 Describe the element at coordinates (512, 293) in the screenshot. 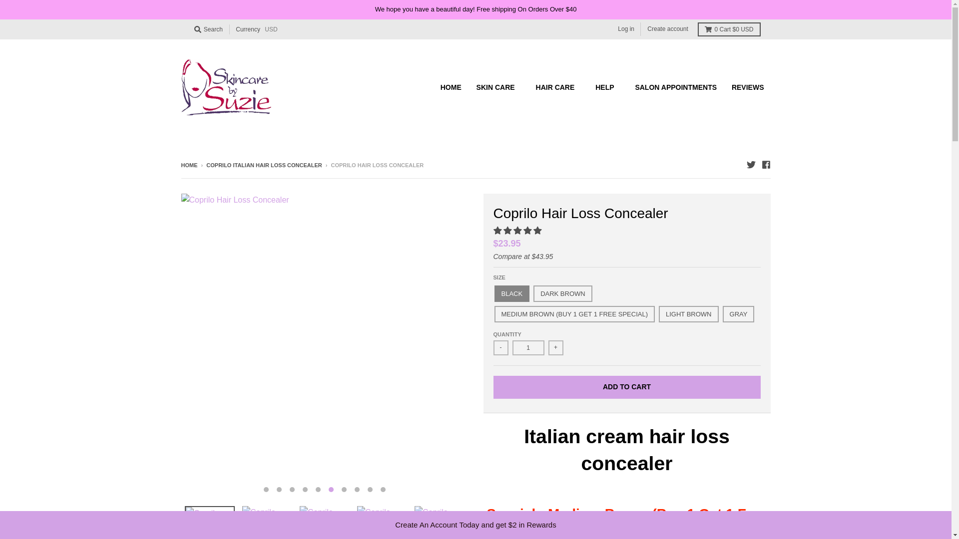

I see `Black` at that location.